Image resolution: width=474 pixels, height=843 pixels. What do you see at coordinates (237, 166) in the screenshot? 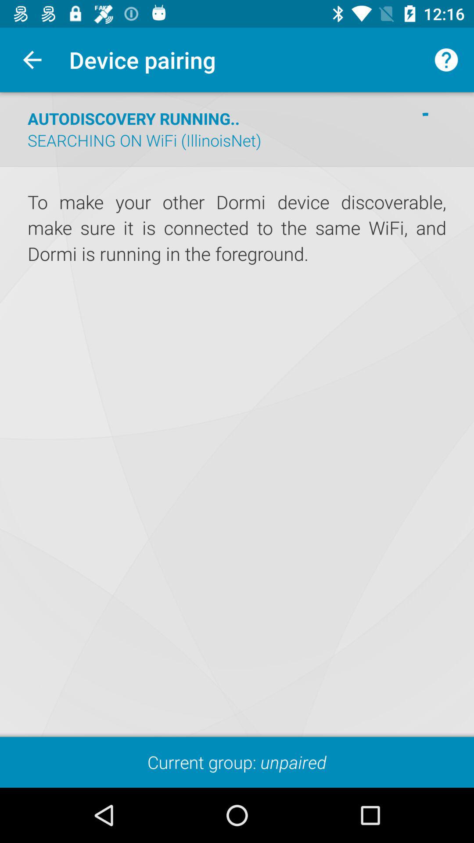
I see `tap icon above to make your item` at bounding box center [237, 166].